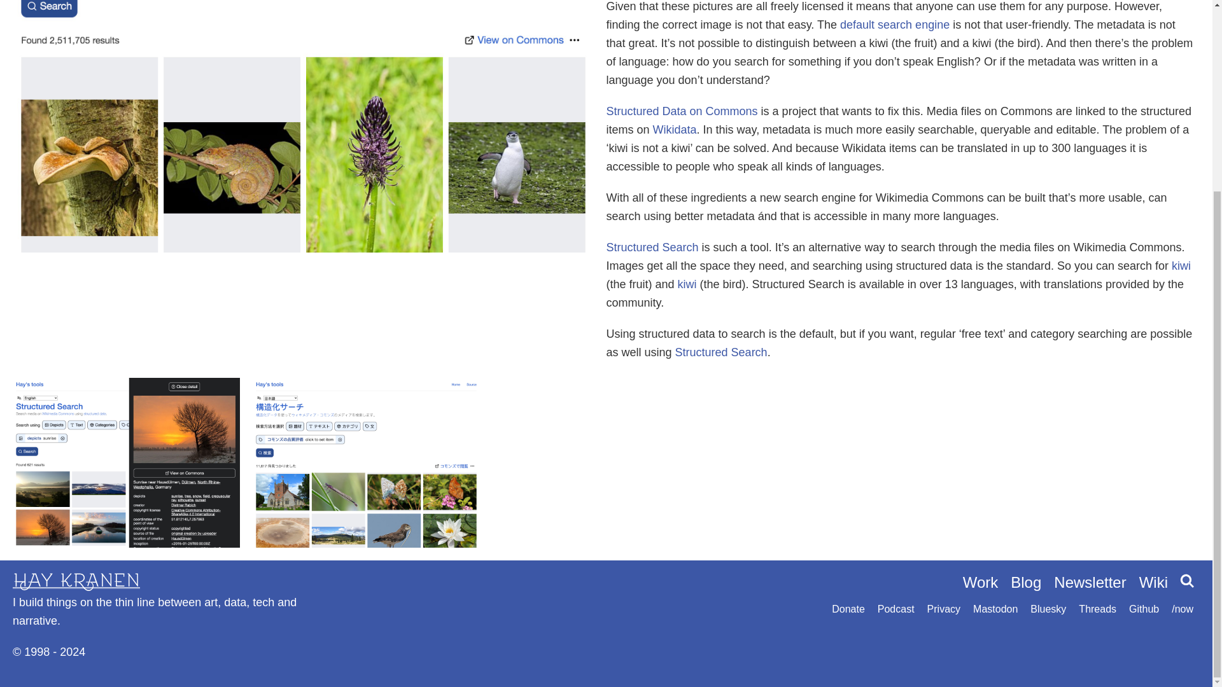 The image size is (1222, 687). I want to click on Wikidata, so click(675, 130).